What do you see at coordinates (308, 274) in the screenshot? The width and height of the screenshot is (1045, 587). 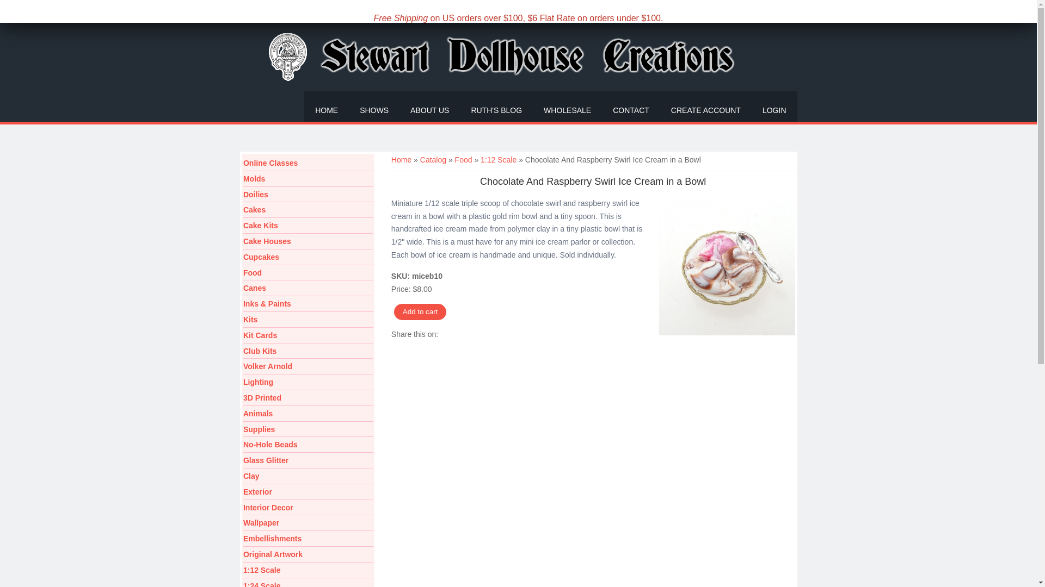 I see `Food` at bounding box center [308, 274].